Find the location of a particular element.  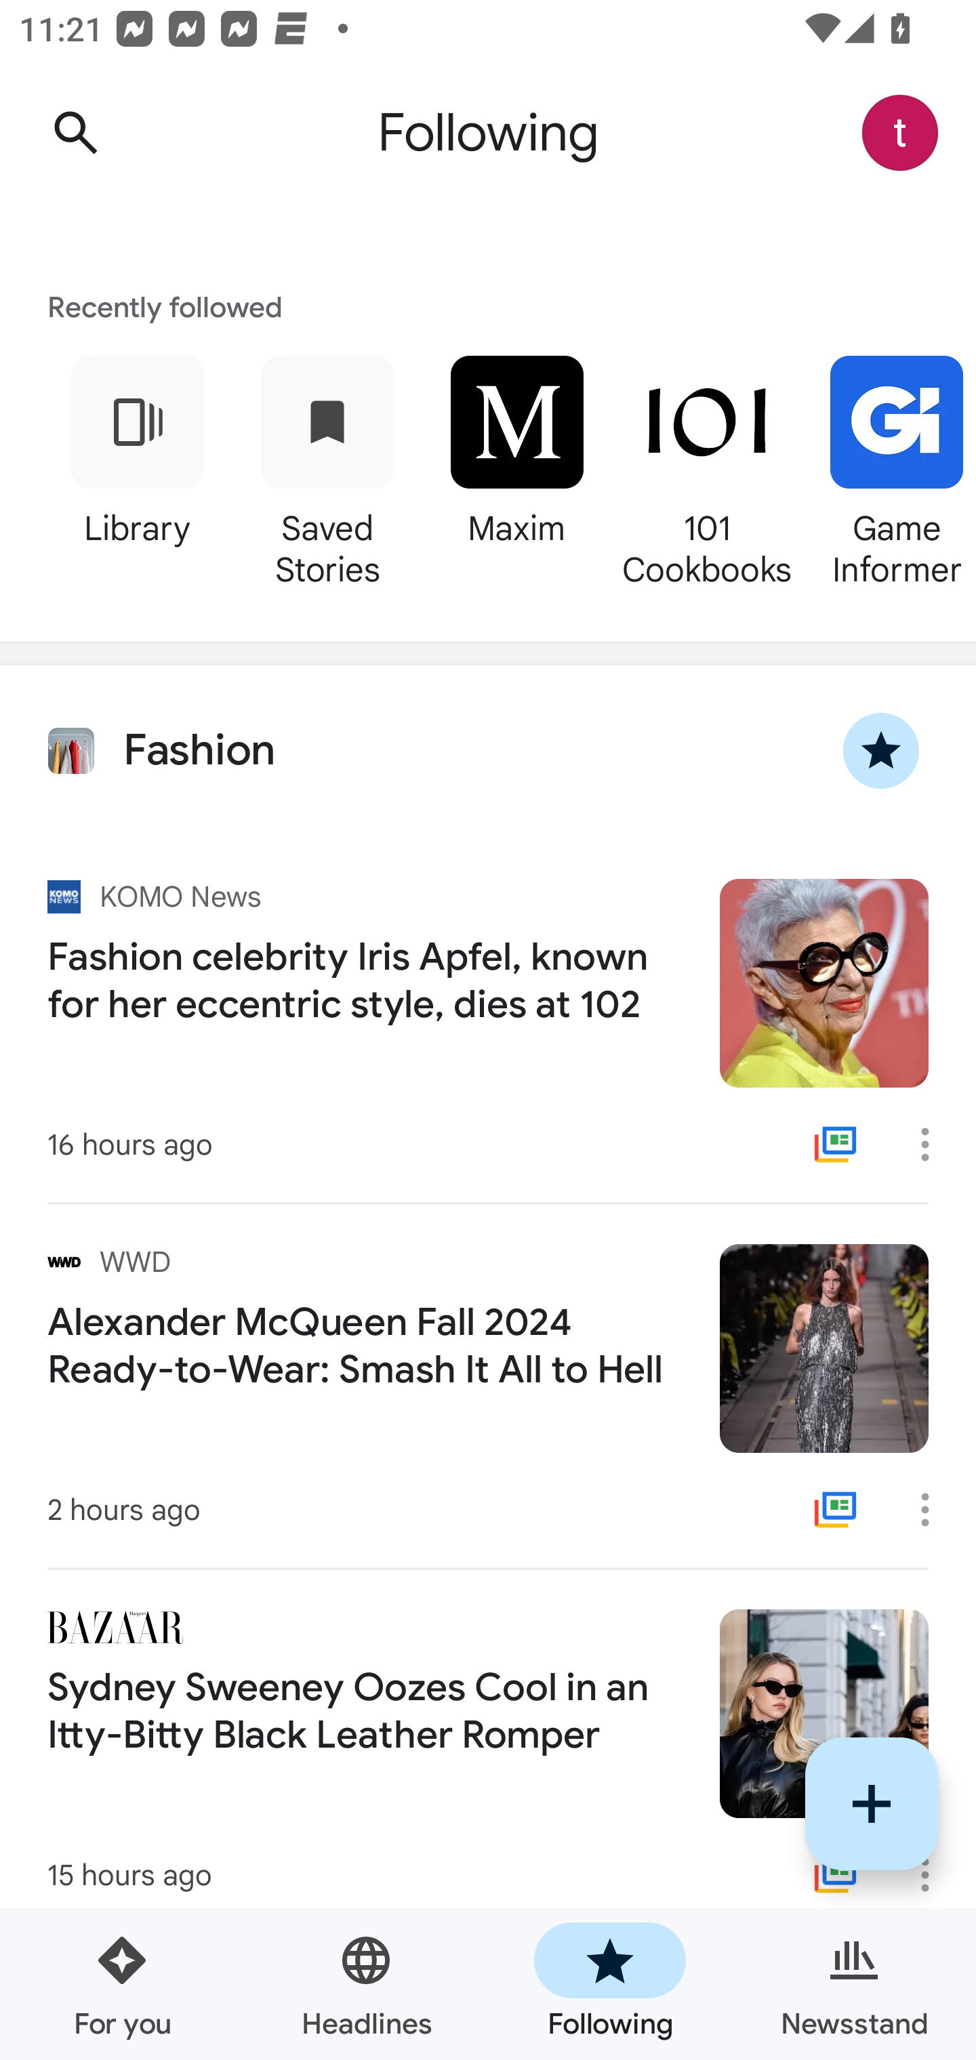

Following is located at coordinates (610, 1984).